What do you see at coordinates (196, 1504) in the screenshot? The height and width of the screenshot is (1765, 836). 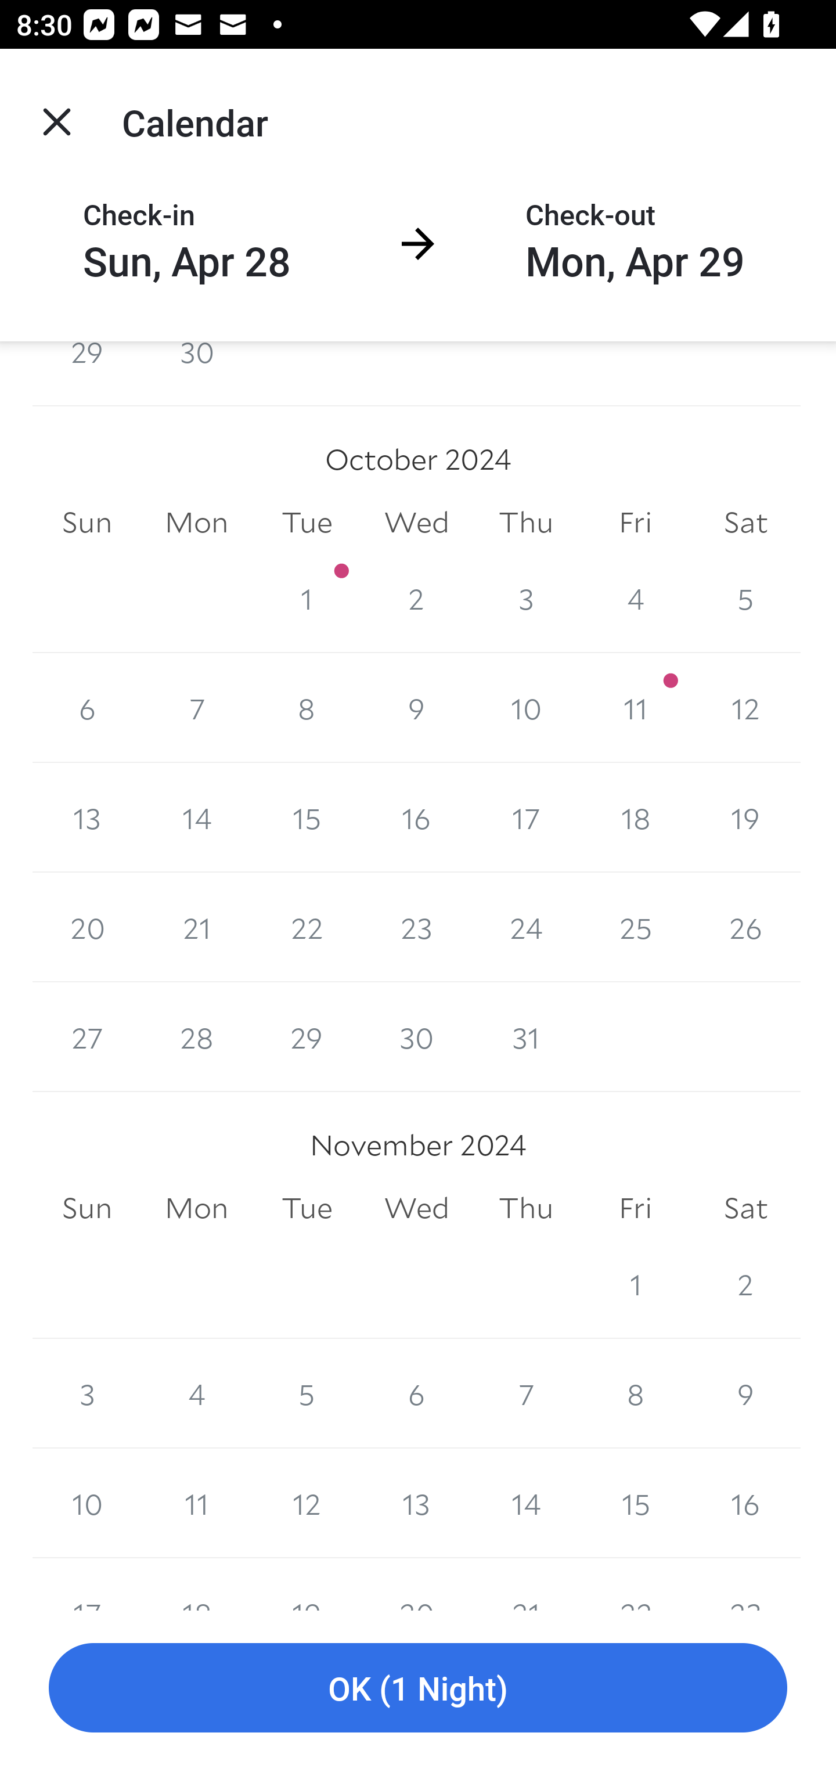 I see `11 11 November 2024` at bounding box center [196, 1504].